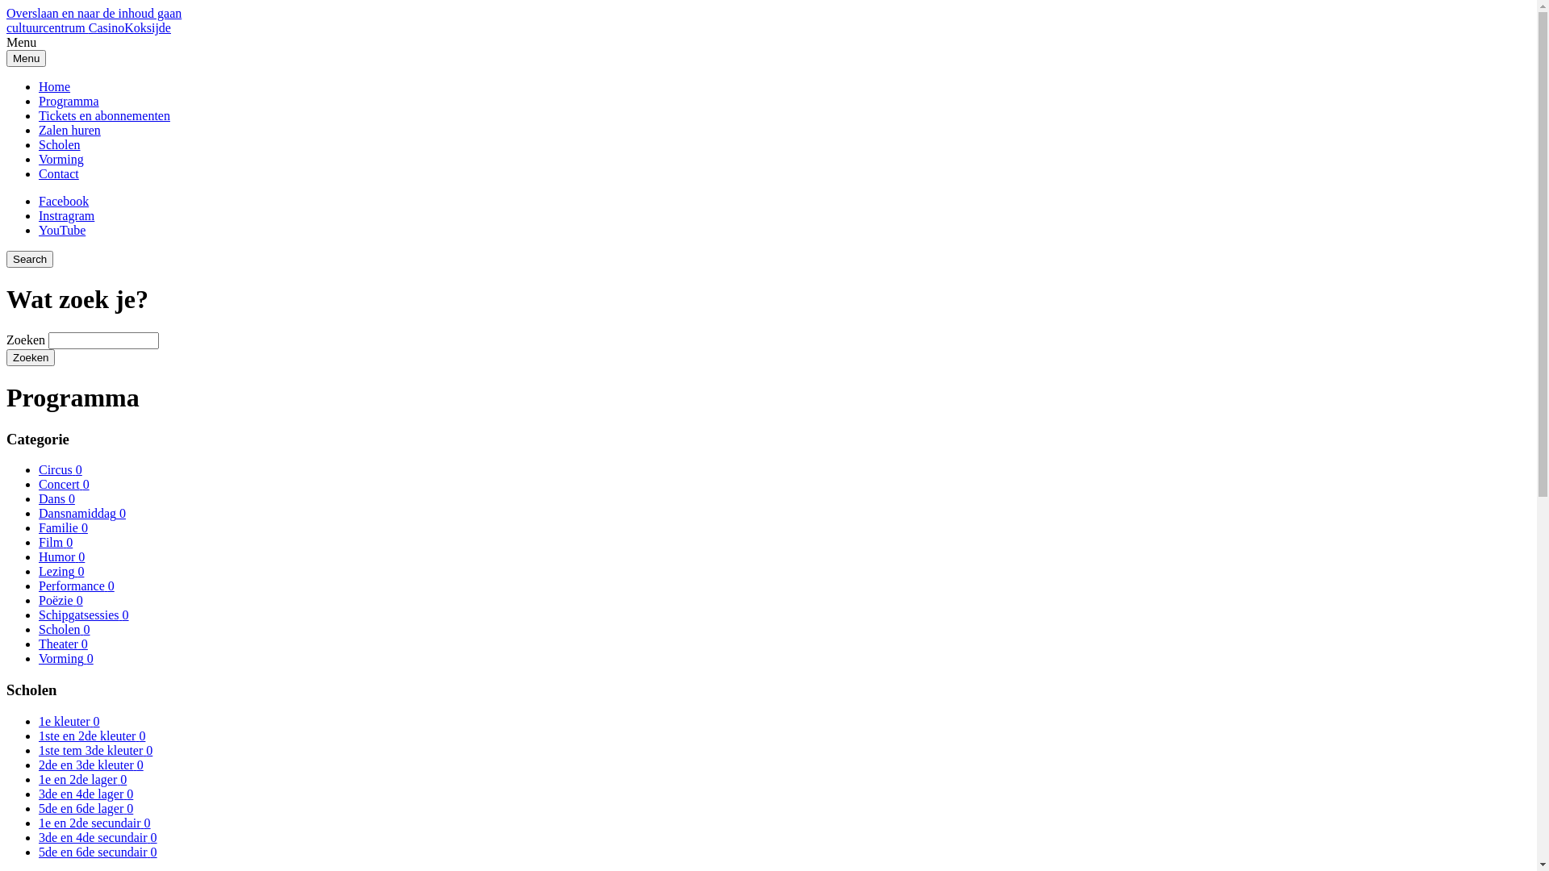  Describe the element at coordinates (65, 629) in the screenshot. I see `Scholen 0` at that location.